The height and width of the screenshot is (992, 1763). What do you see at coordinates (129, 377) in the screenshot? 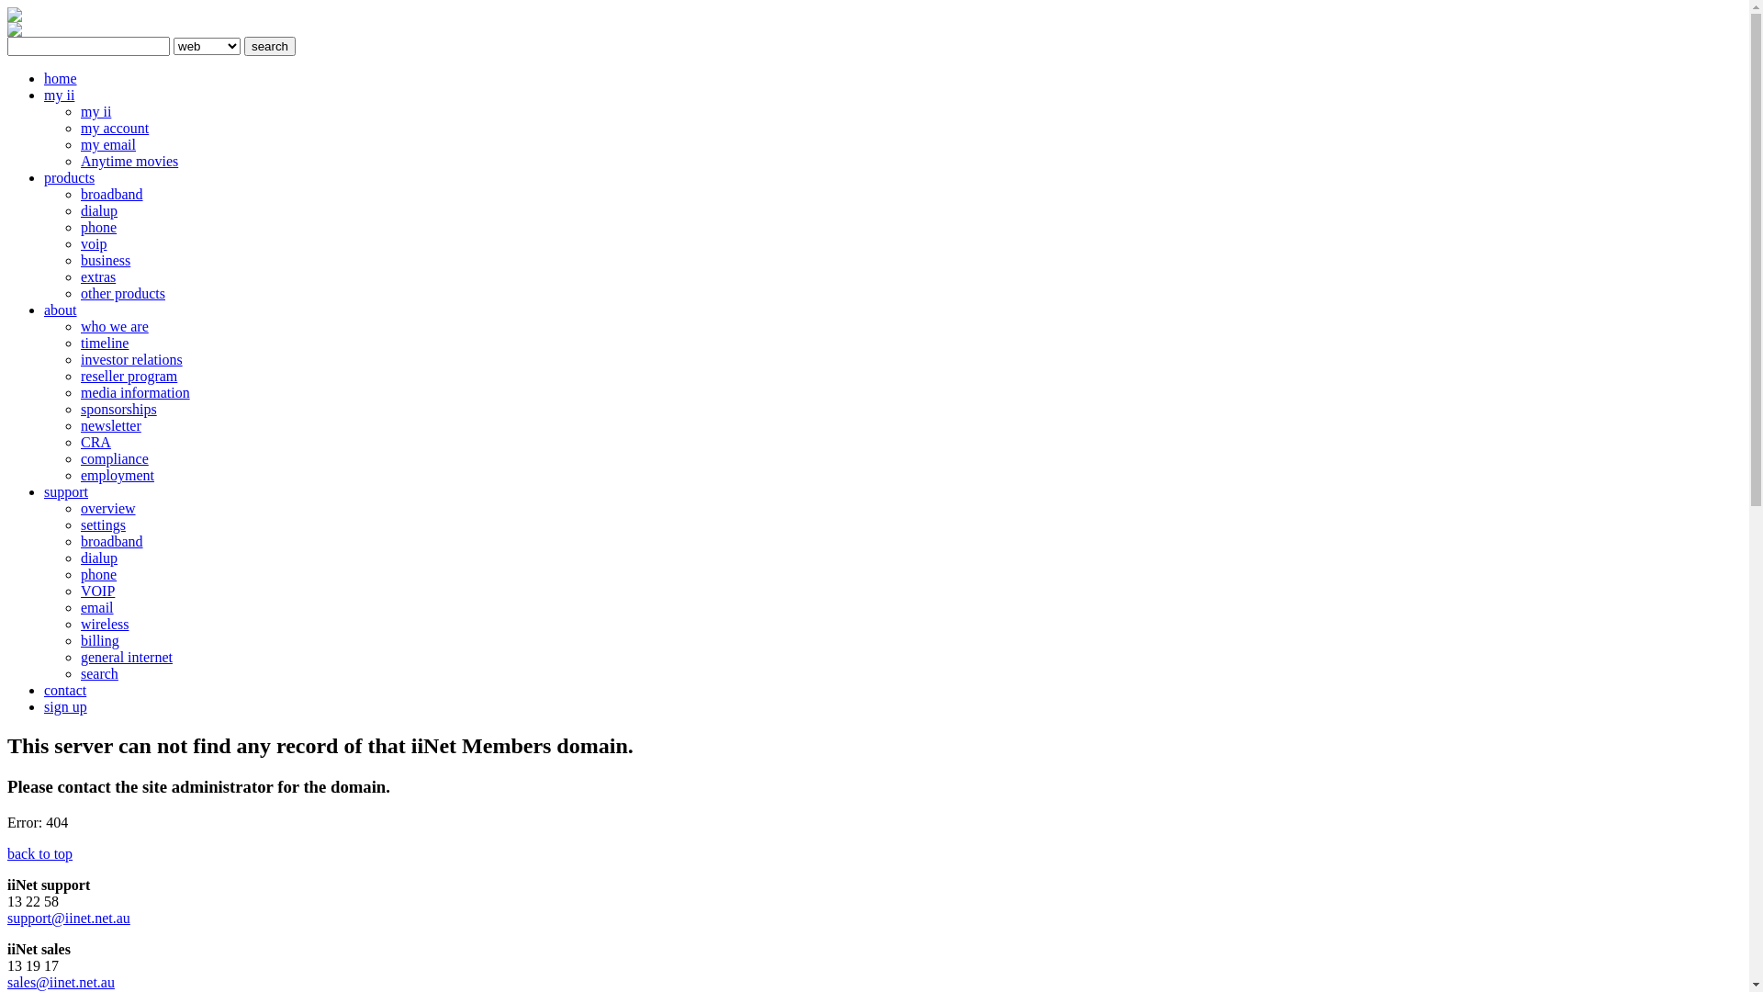
I see `reseller program` at bounding box center [129, 377].